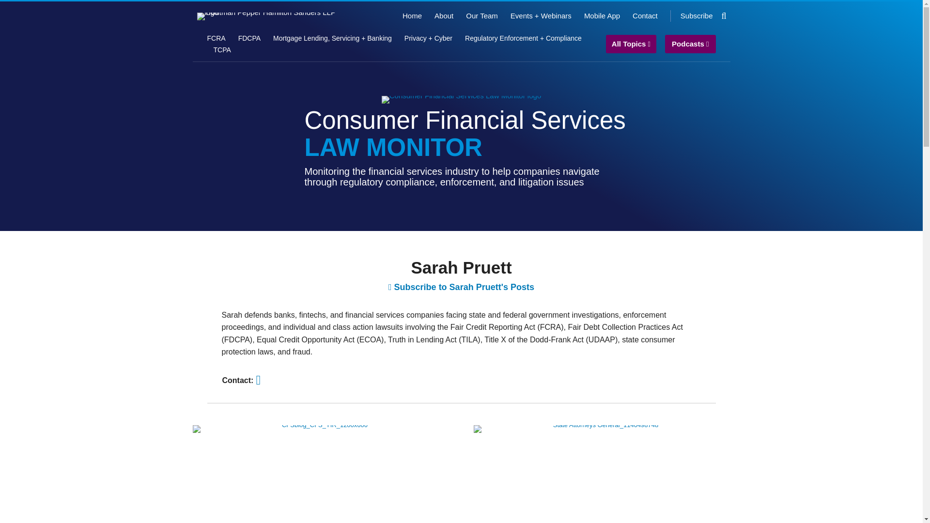  I want to click on Home, so click(412, 15).